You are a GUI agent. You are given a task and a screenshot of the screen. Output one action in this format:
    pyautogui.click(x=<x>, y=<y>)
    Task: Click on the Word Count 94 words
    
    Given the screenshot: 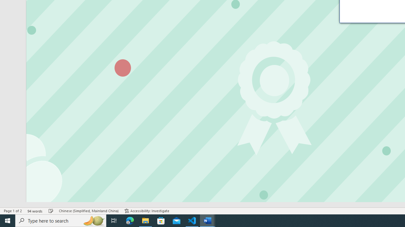 What is the action you would take?
    pyautogui.click(x=35, y=211)
    